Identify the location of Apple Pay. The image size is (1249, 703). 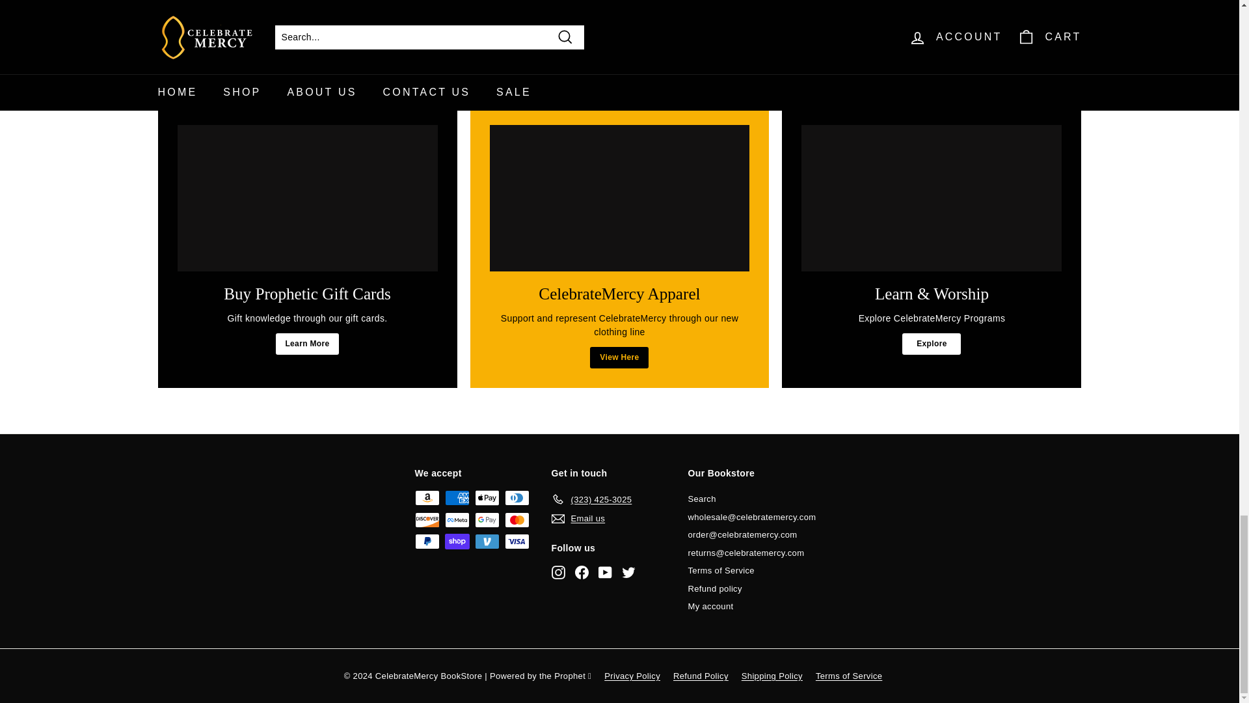
(487, 497).